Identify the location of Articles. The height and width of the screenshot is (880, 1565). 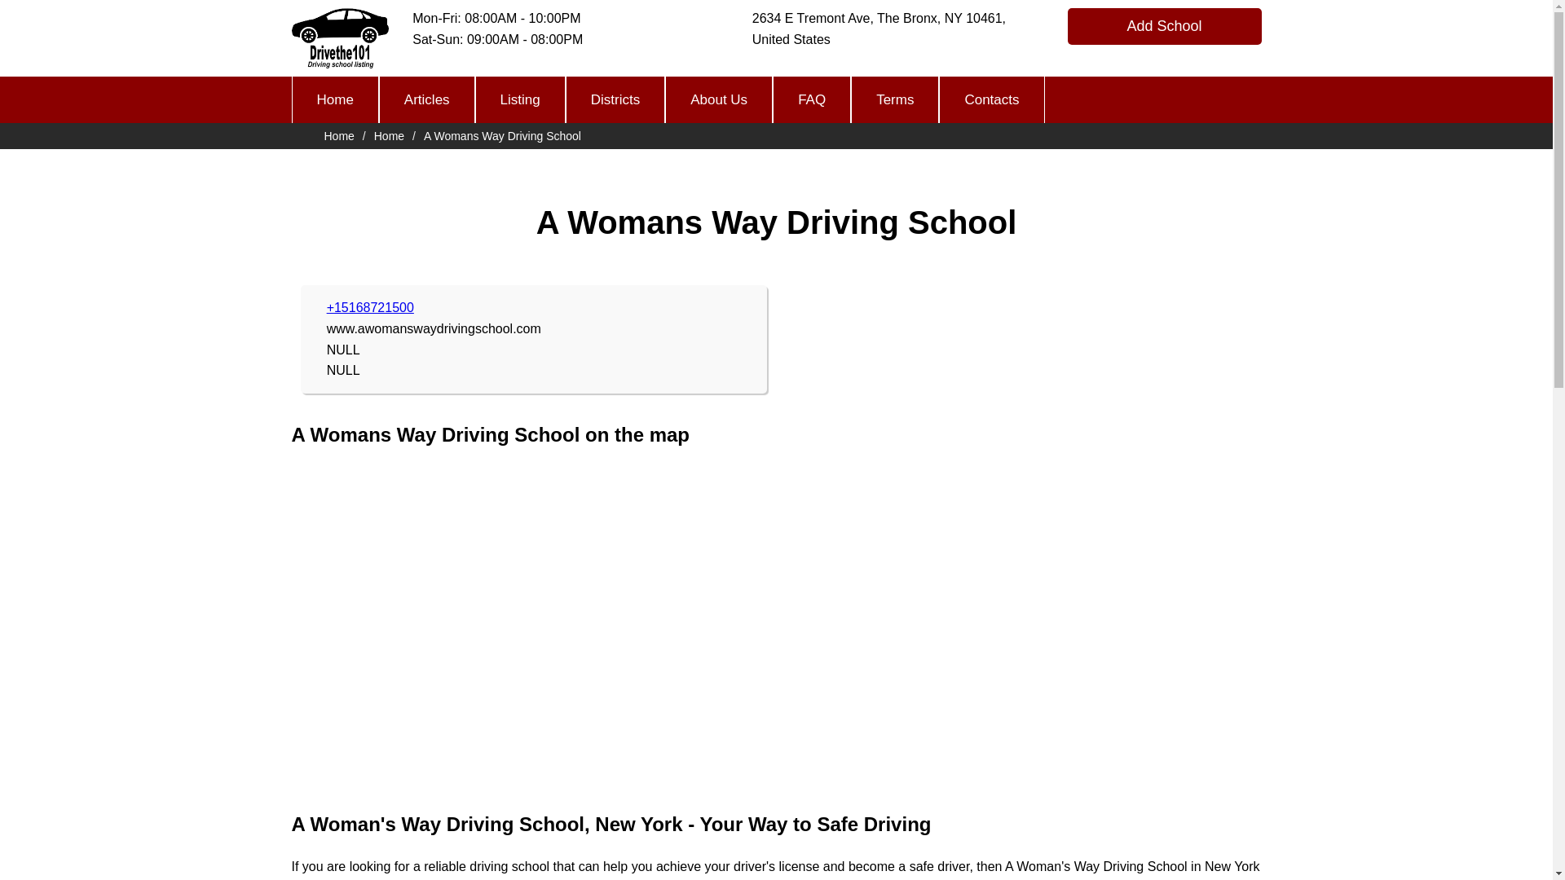
(427, 99).